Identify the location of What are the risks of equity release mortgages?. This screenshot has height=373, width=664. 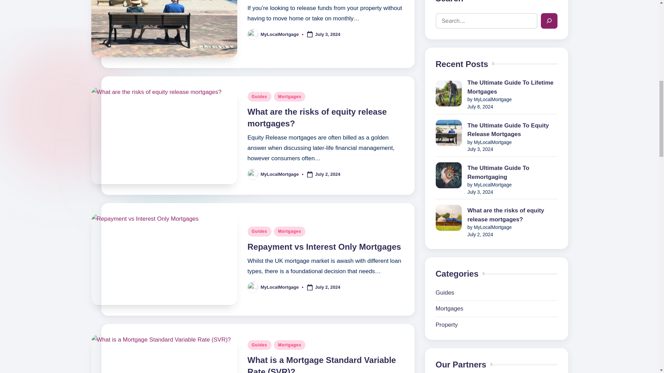
(317, 117).